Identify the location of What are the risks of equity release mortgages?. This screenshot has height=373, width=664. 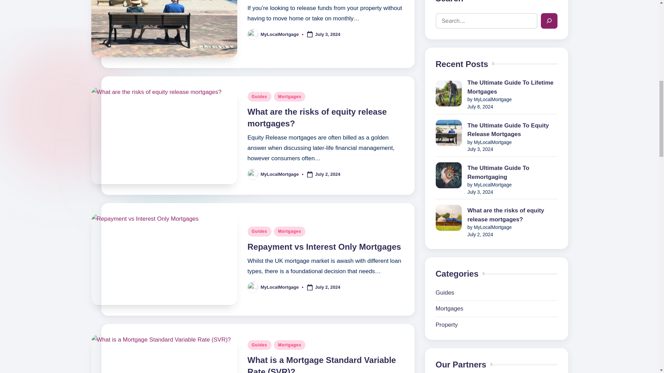
(317, 117).